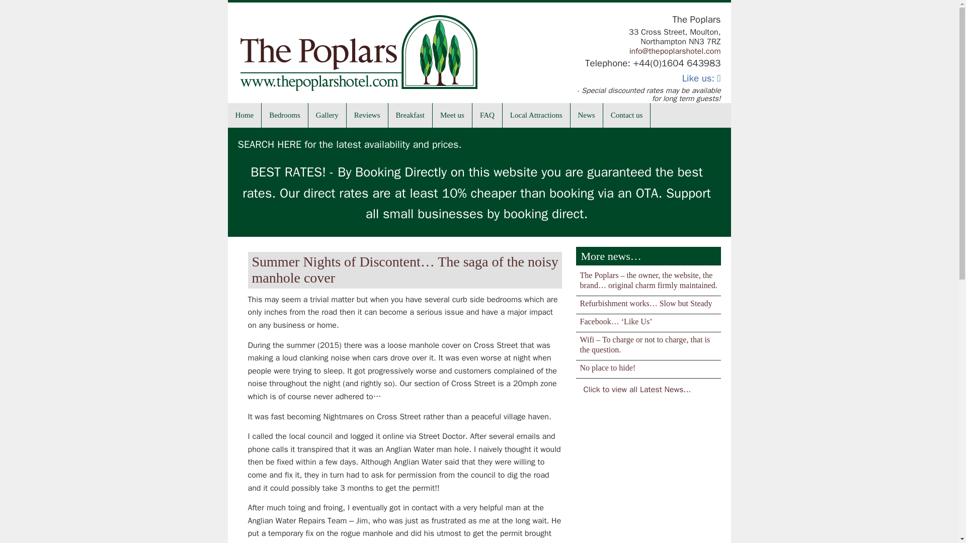  I want to click on Meet us, so click(452, 115).